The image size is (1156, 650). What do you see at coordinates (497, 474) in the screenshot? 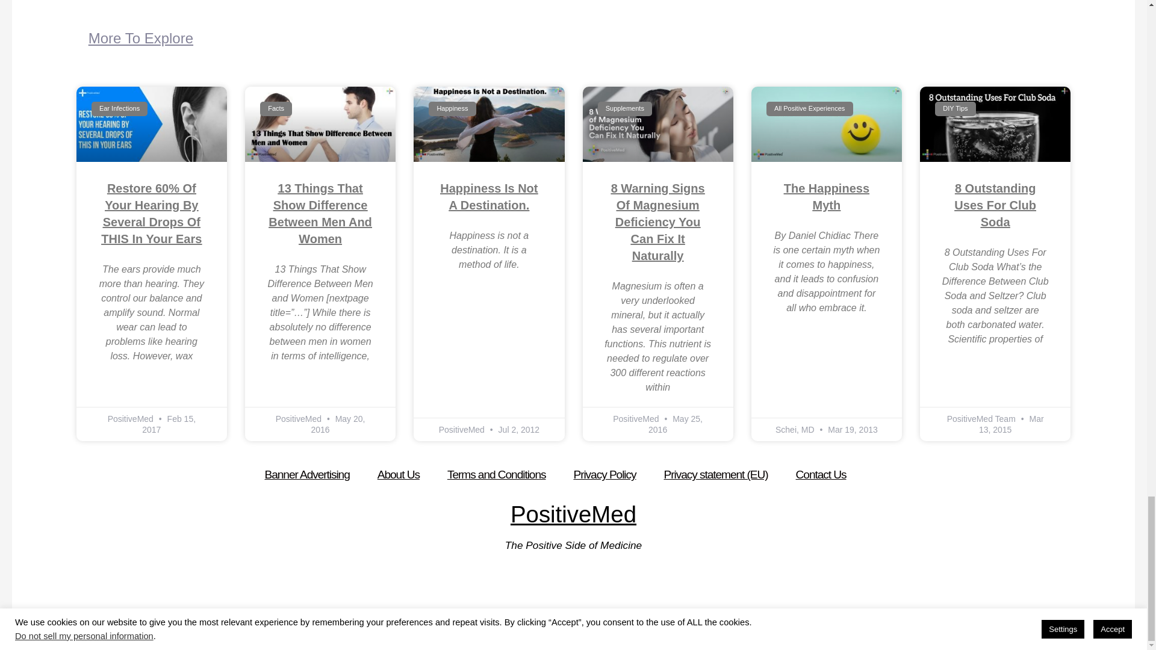
I see `Terms and Conditions` at bounding box center [497, 474].